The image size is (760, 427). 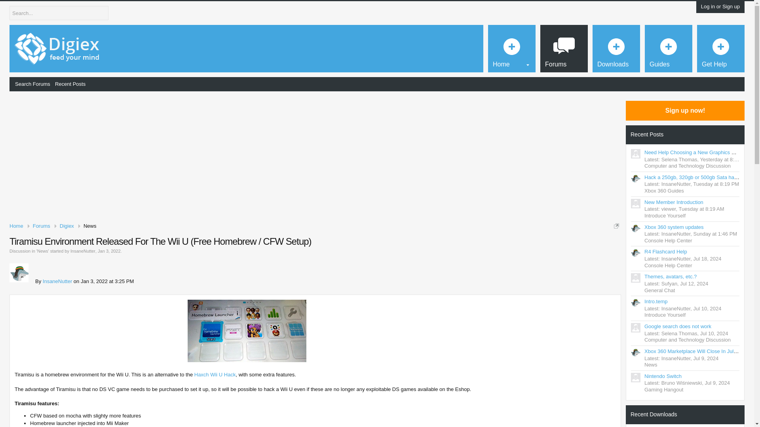 I want to click on News, so click(x=43, y=251).